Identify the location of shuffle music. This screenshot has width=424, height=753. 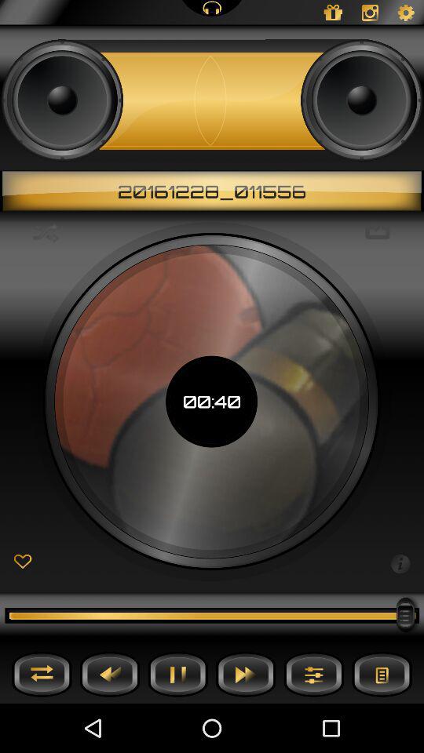
(42, 675).